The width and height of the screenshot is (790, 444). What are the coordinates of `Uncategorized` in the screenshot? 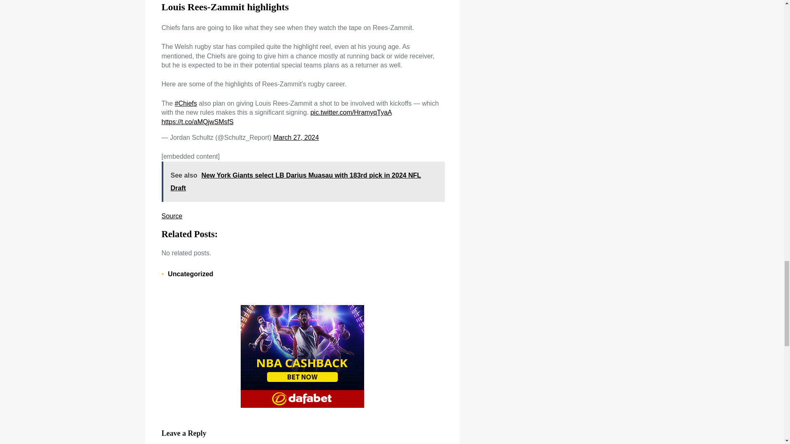 It's located at (190, 274).